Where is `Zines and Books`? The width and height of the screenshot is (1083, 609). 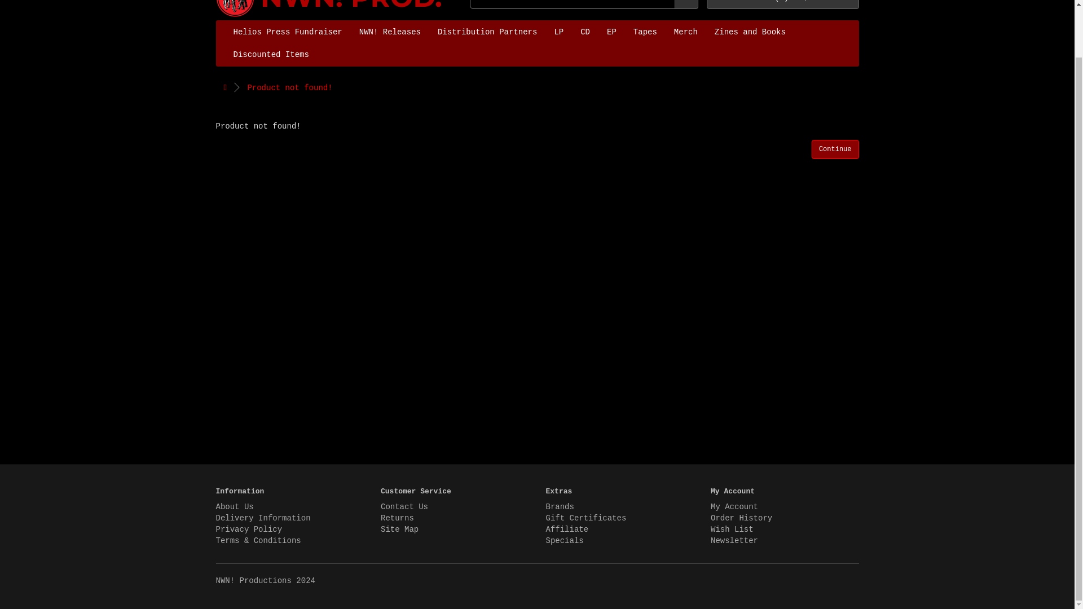 Zines and Books is located at coordinates (750, 32).